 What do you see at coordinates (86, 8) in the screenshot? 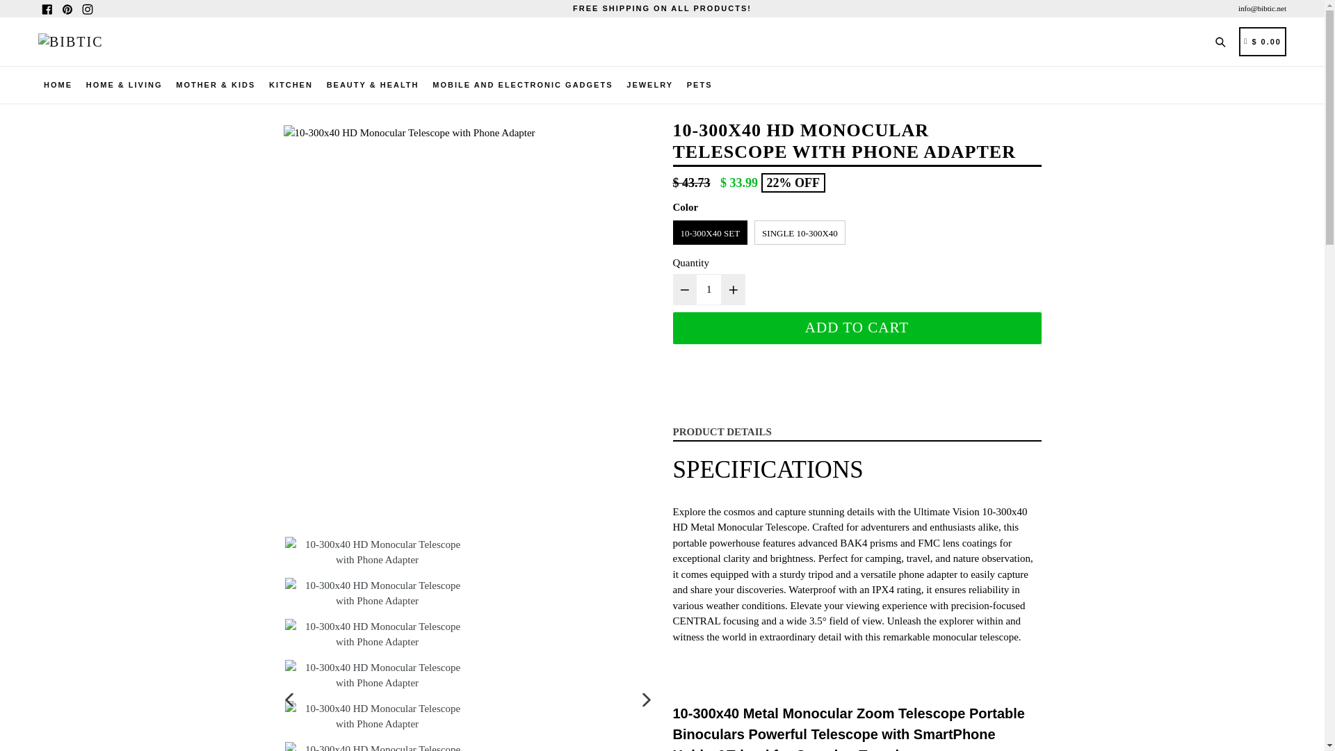
I see `Instagram` at bounding box center [86, 8].